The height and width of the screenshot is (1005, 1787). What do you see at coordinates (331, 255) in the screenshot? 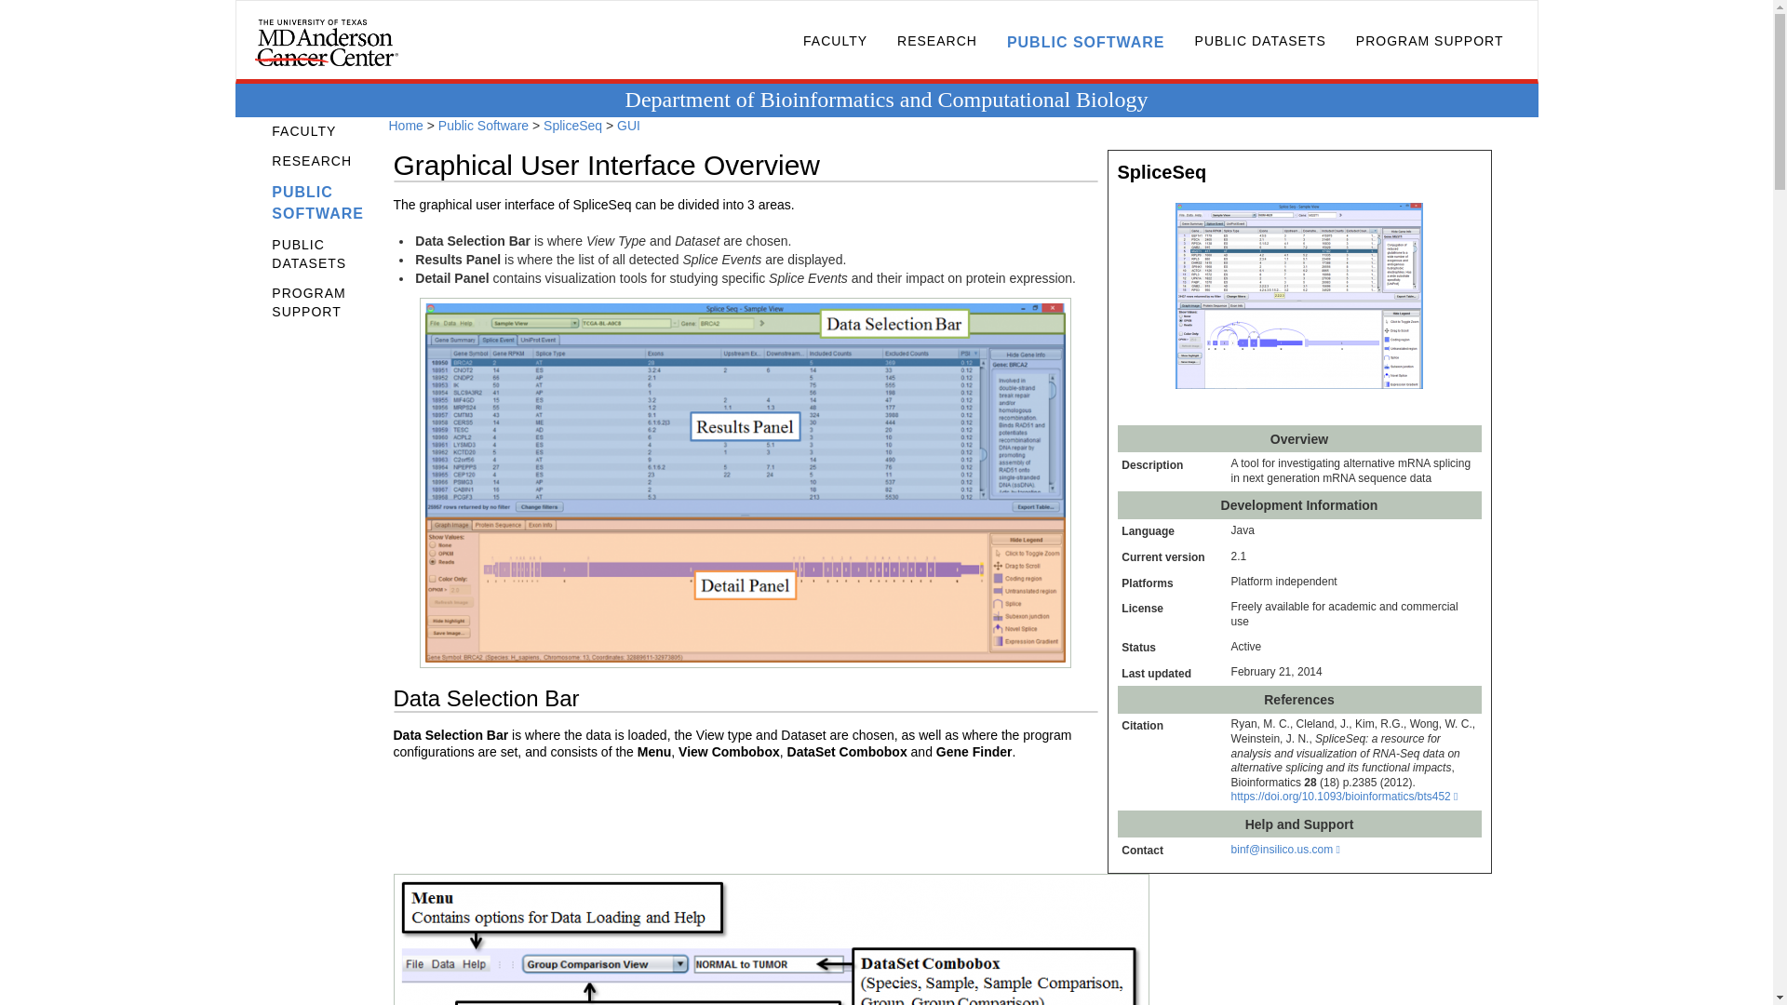
I see `PUBLIC DATASETS` at bounding box center [331, 255].